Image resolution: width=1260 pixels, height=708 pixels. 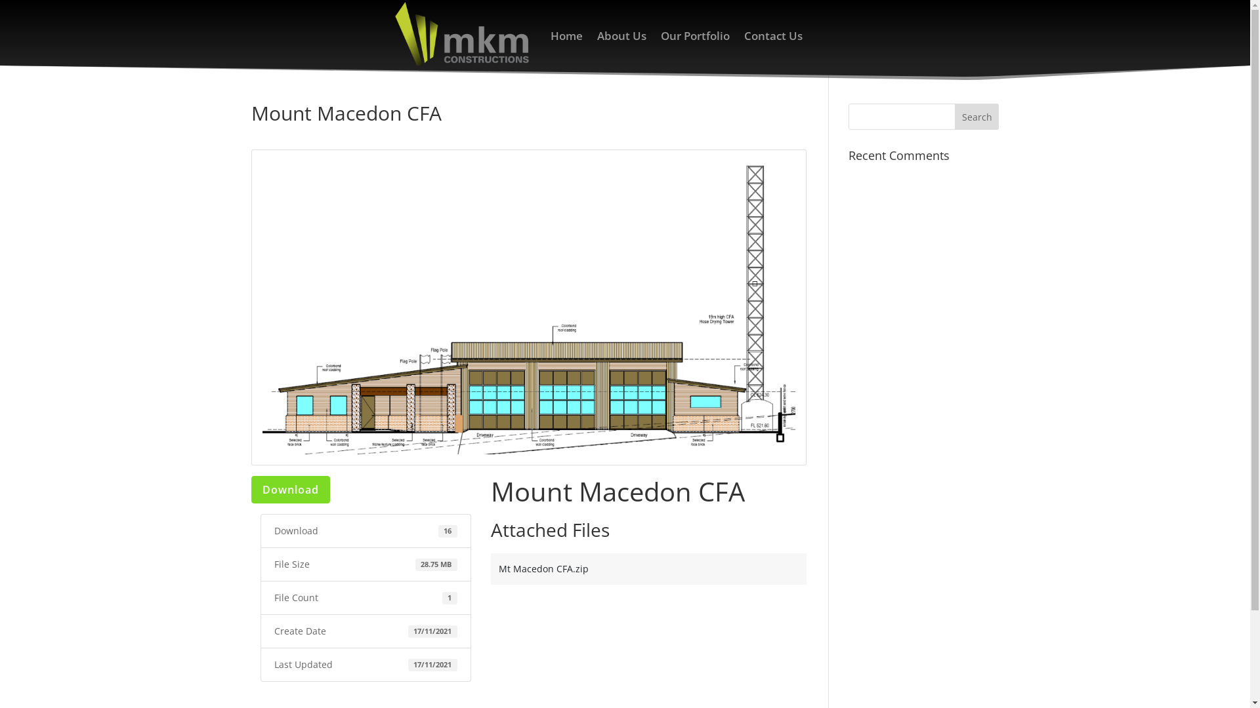 I want to click on About Us, so click(x=622, y=37).